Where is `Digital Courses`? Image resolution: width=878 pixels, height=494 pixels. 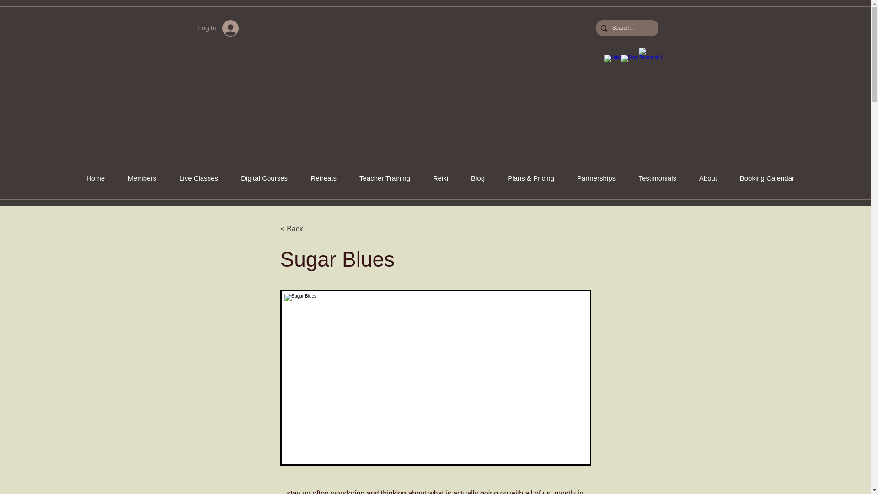
Digital Courses is located at coordinates (259, 178).